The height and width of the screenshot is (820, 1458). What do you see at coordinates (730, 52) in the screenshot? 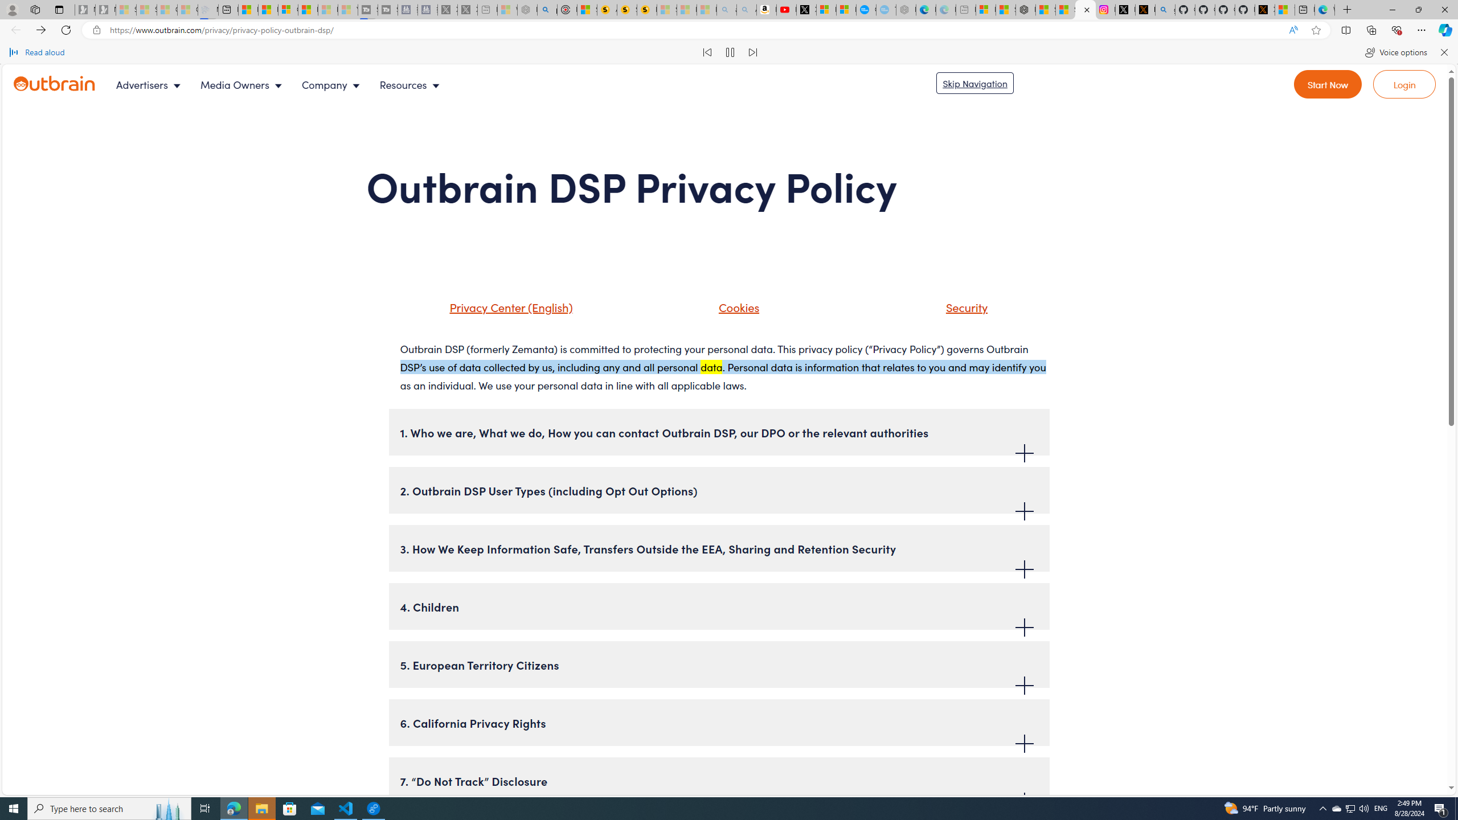
I see `Pause read aloud (Ctrl+Shift+U)` at bounding box center [730, 52].